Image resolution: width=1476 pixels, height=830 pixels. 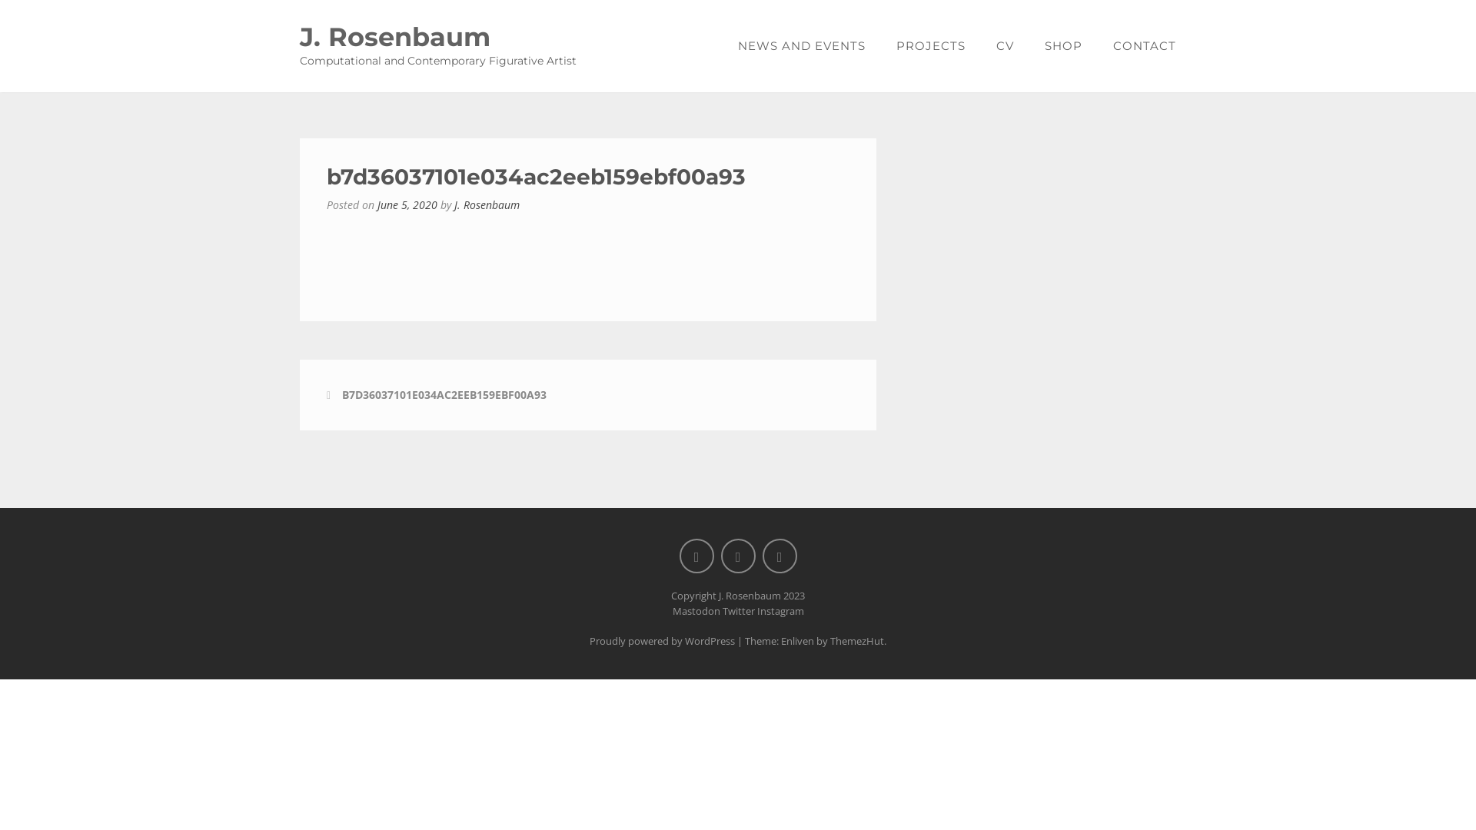 What do you see at coordinates (696, 611) in the screenshot?
I see `Mastodon` at bounding box center [696, 611].